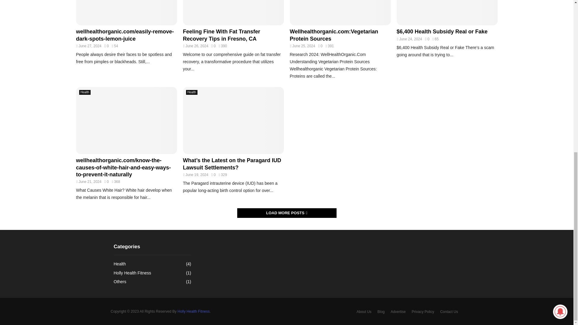 The width and height of the screenshot is (578, 325). I want to click on 0, so click(213, 46).